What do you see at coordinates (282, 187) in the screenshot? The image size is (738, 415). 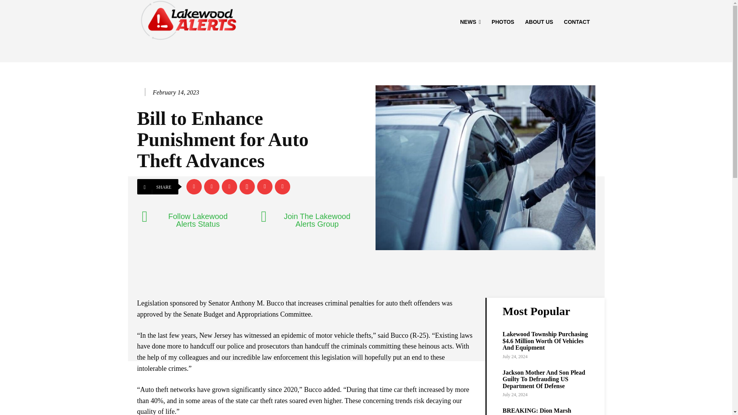 I see `Print` at bounding box center [282, 187].